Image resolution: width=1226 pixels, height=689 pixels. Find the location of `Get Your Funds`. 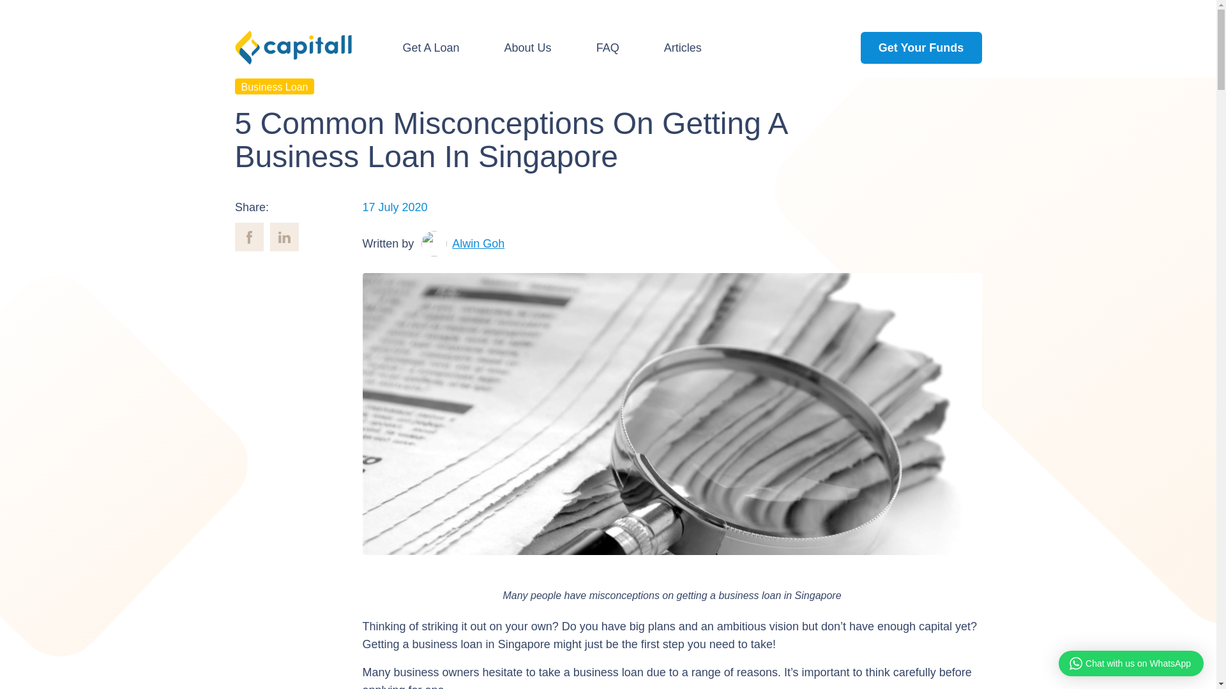

Get Your Funds is located at coordinates (921, 47).